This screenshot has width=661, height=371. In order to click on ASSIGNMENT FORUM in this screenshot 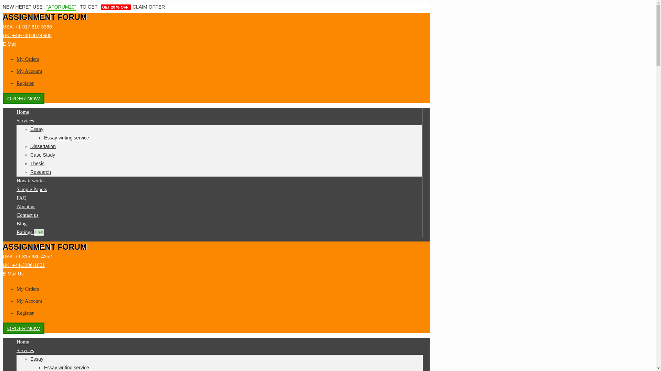, I will do `click(44, 17)`.